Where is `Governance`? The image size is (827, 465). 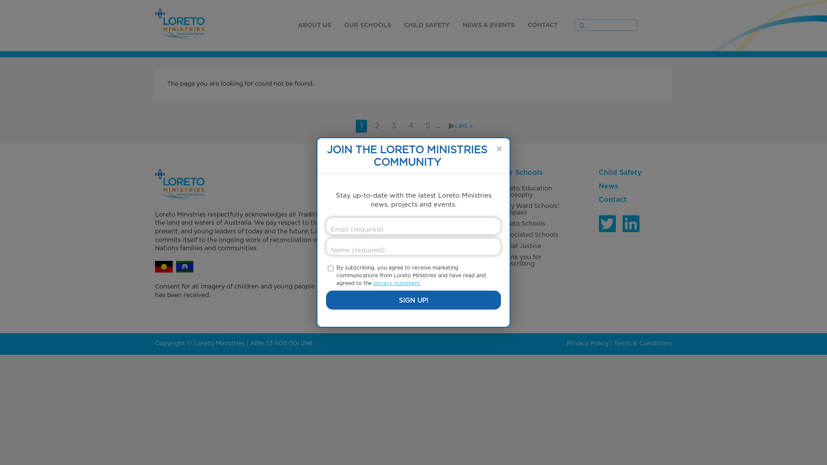 Governance is located at coordinates (437, 200).